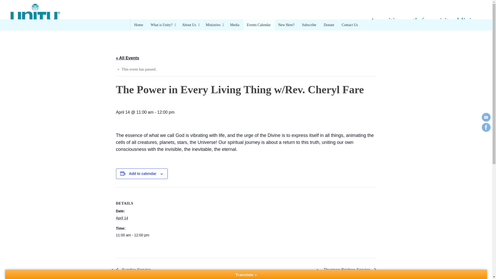 The image size is (496, 279). I want to click on Donate, so click(329, 25).